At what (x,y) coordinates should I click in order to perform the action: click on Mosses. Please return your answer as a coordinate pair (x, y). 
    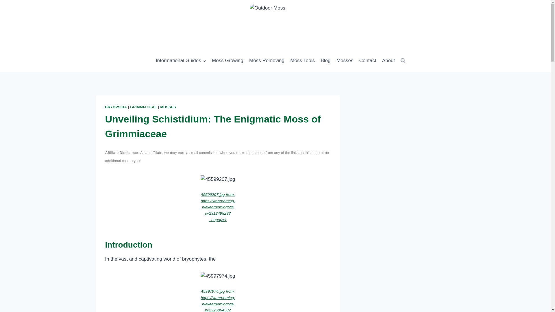
    Looking at the image, I should click on (345, 61).